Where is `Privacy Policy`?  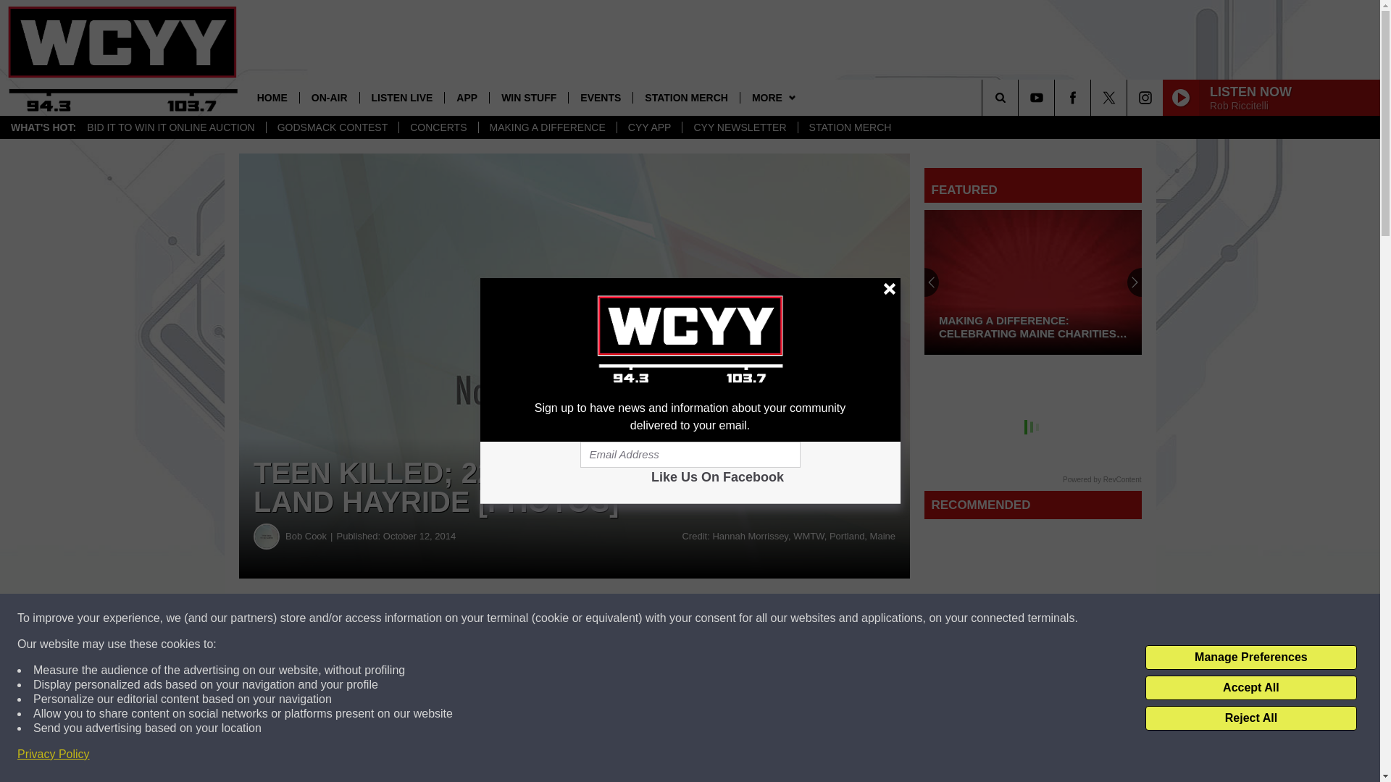
Privacy Policy is located at coordinates (54, 754).